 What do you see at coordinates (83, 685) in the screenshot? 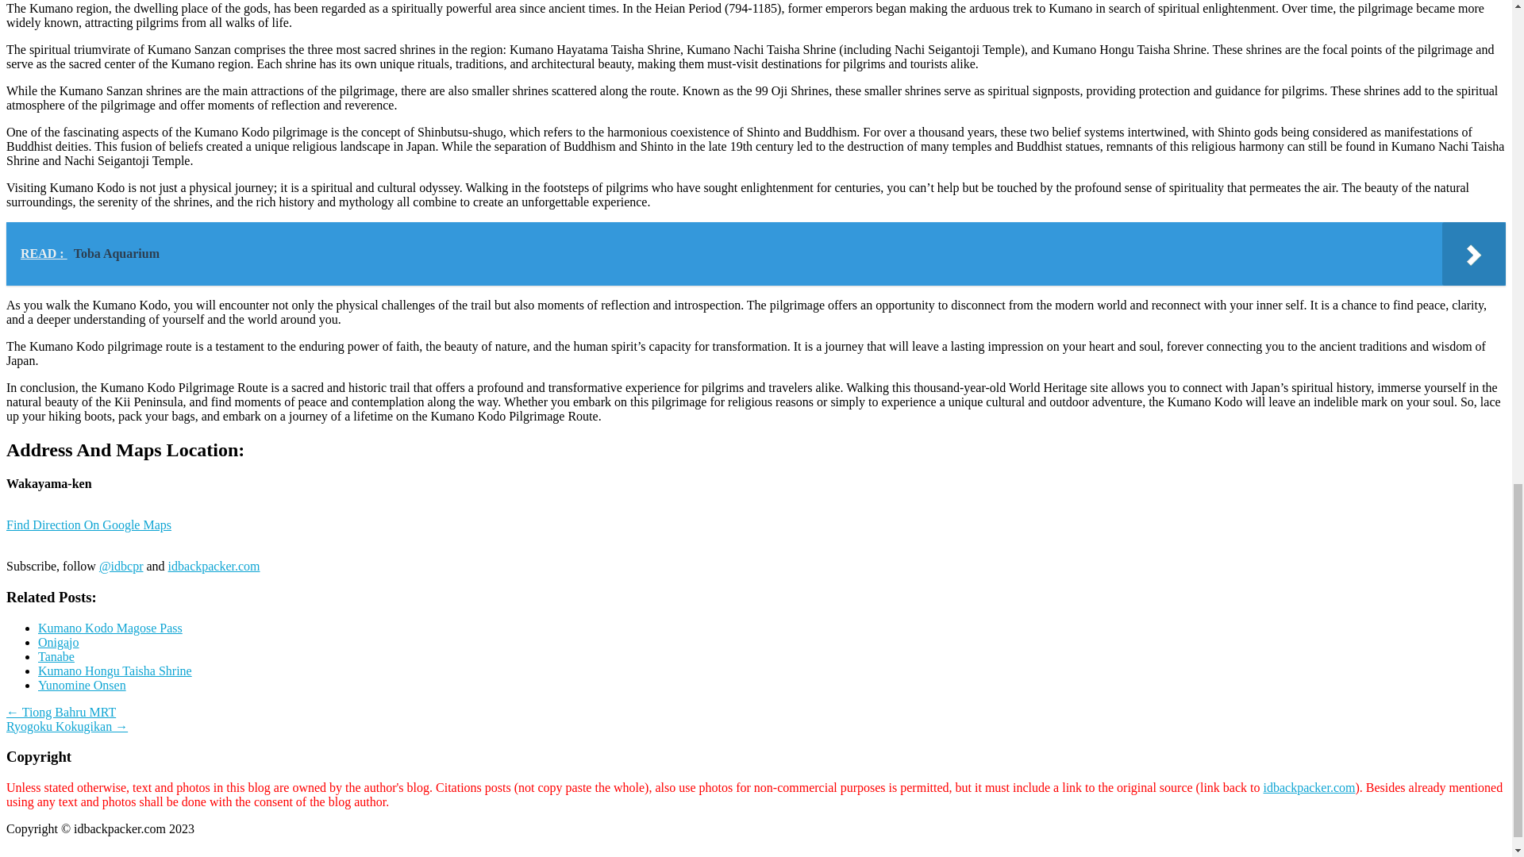
I see `Yunomine Onsen` at bounding box center [83, 685].